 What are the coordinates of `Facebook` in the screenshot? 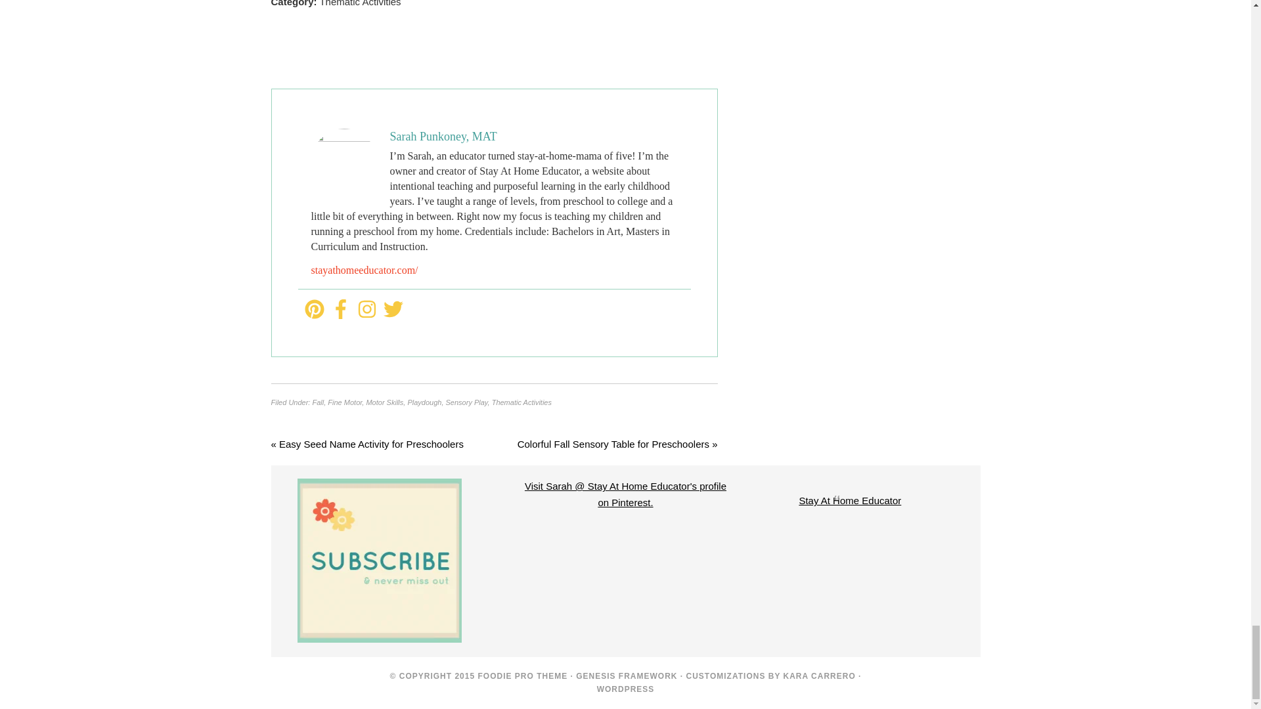 It's located at (340, 310).